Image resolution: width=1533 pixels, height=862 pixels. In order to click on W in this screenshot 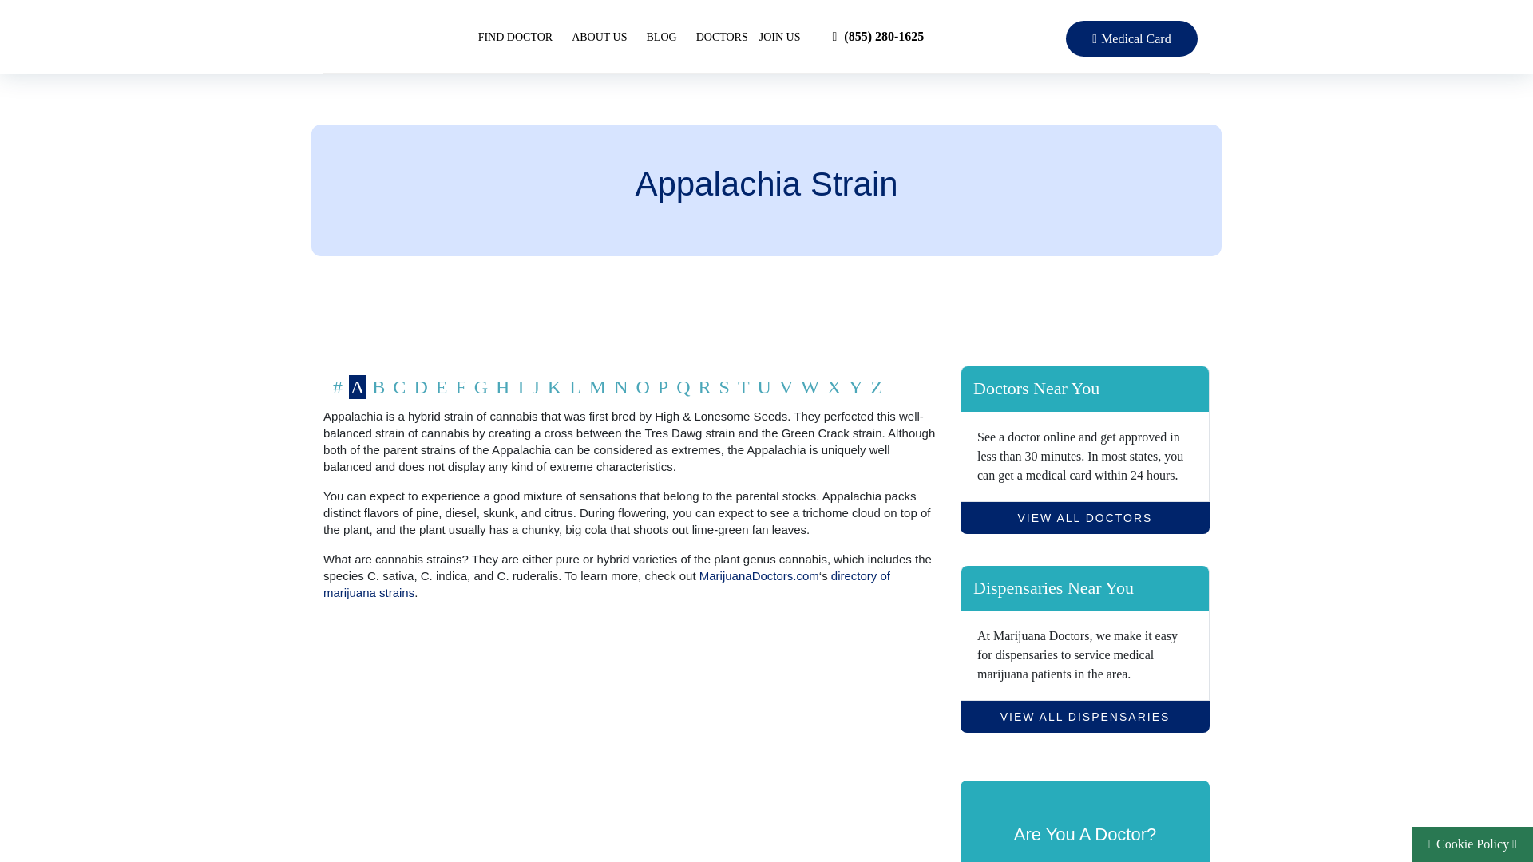, I will do `click(810, 386)`.